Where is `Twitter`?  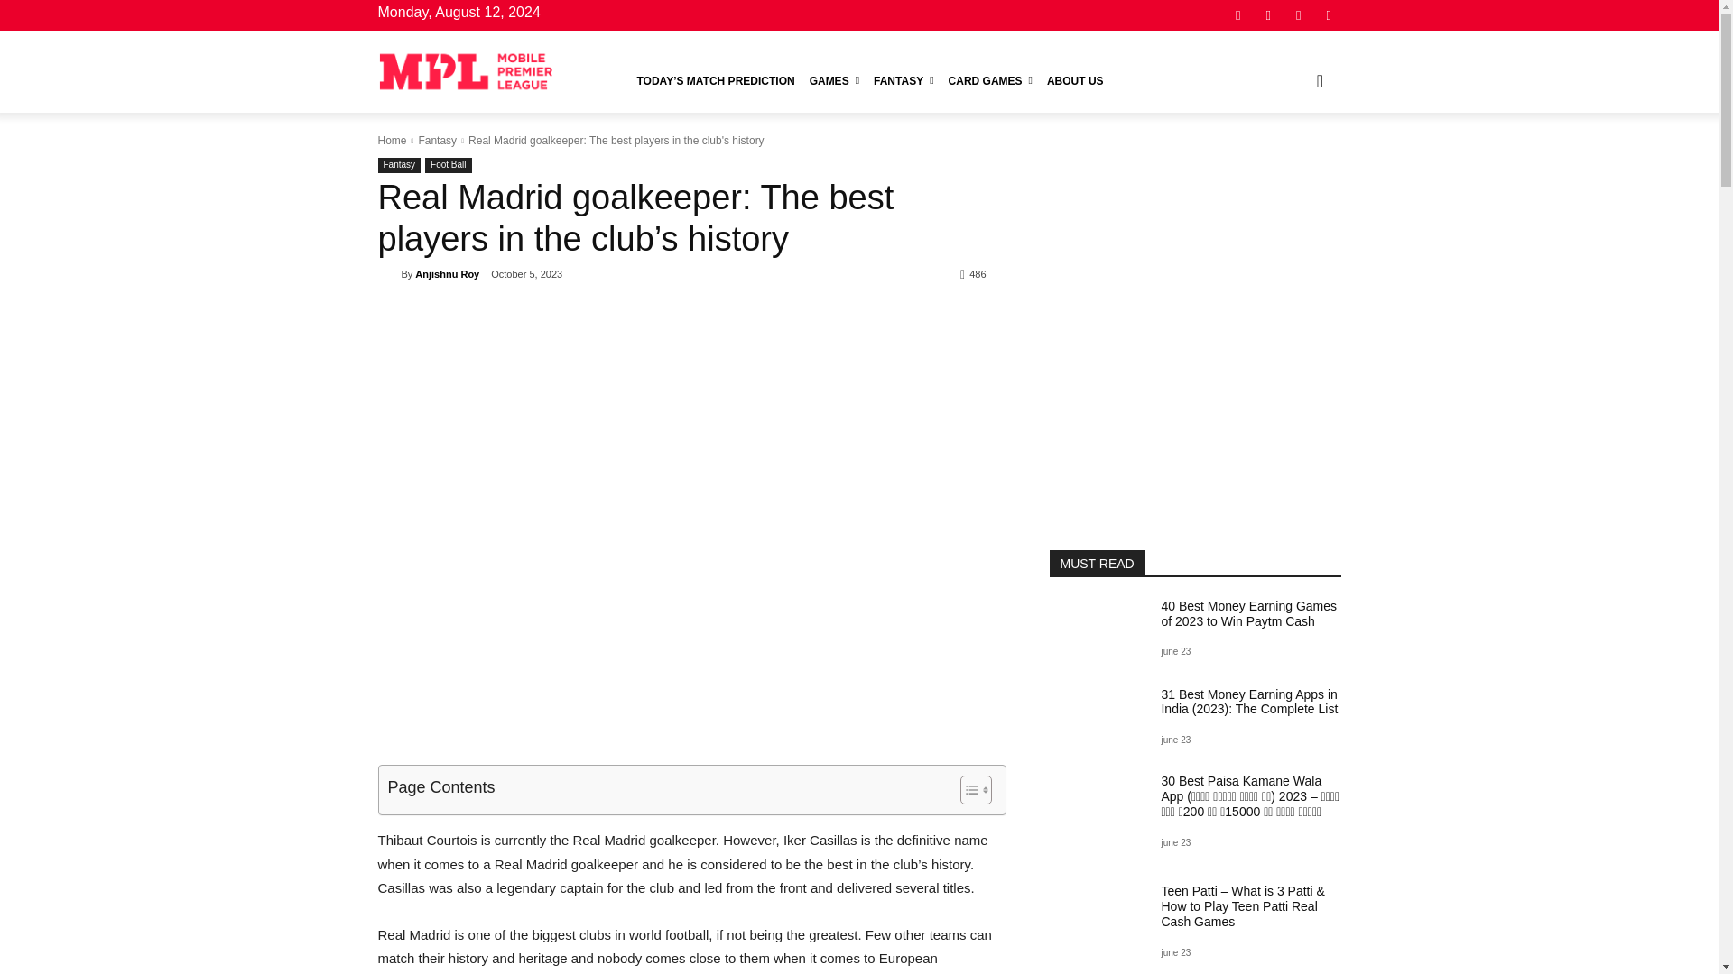
Twitter is located at coordinates (1298, 14).